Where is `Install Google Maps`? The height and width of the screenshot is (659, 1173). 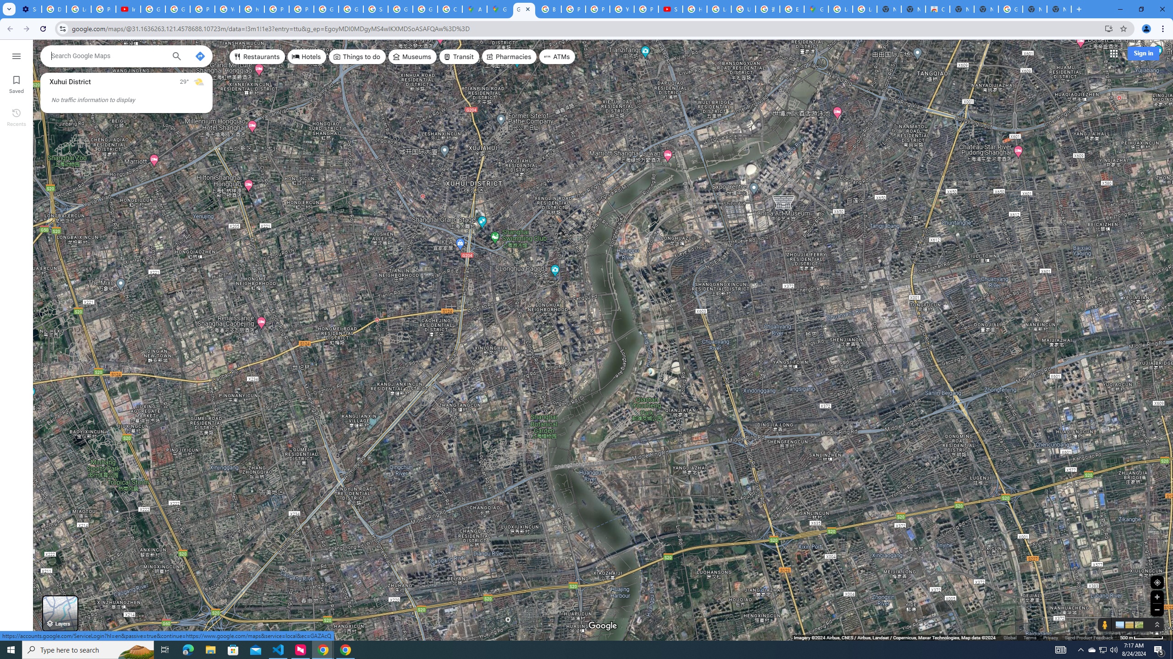 Install Google Maps is located at coordinates (1109, 28).